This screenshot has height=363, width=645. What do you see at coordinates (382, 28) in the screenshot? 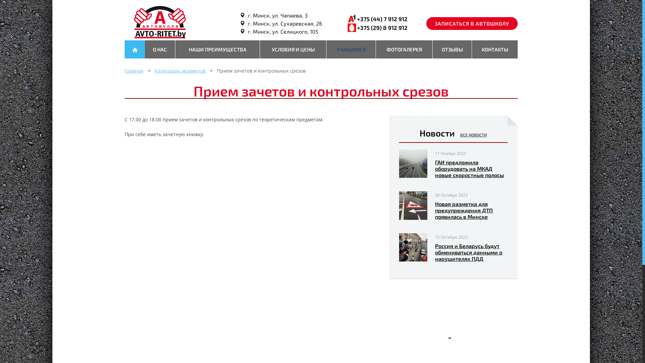
I see `+375 (29) 8 912 912` at bounding box center [382, 28].